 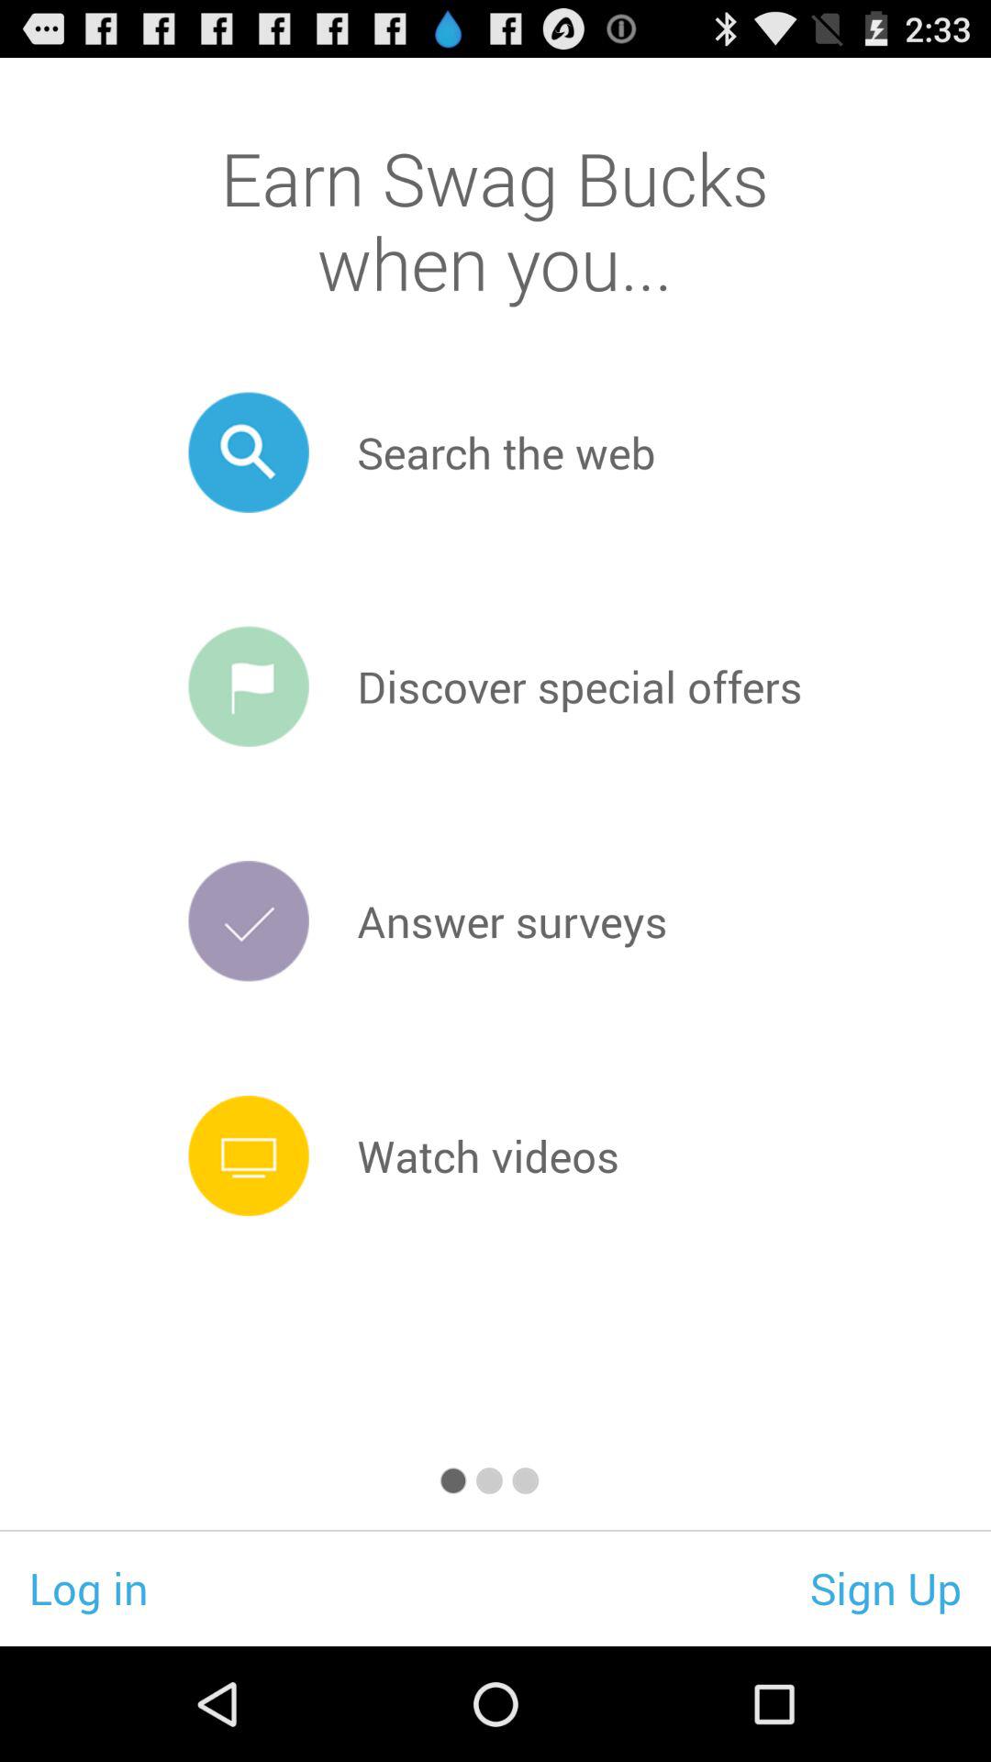 What do you see at coordinates (88, 1588) in the screenshot?
I see `press app next to the sign up` at bounding box center [88, 1588].